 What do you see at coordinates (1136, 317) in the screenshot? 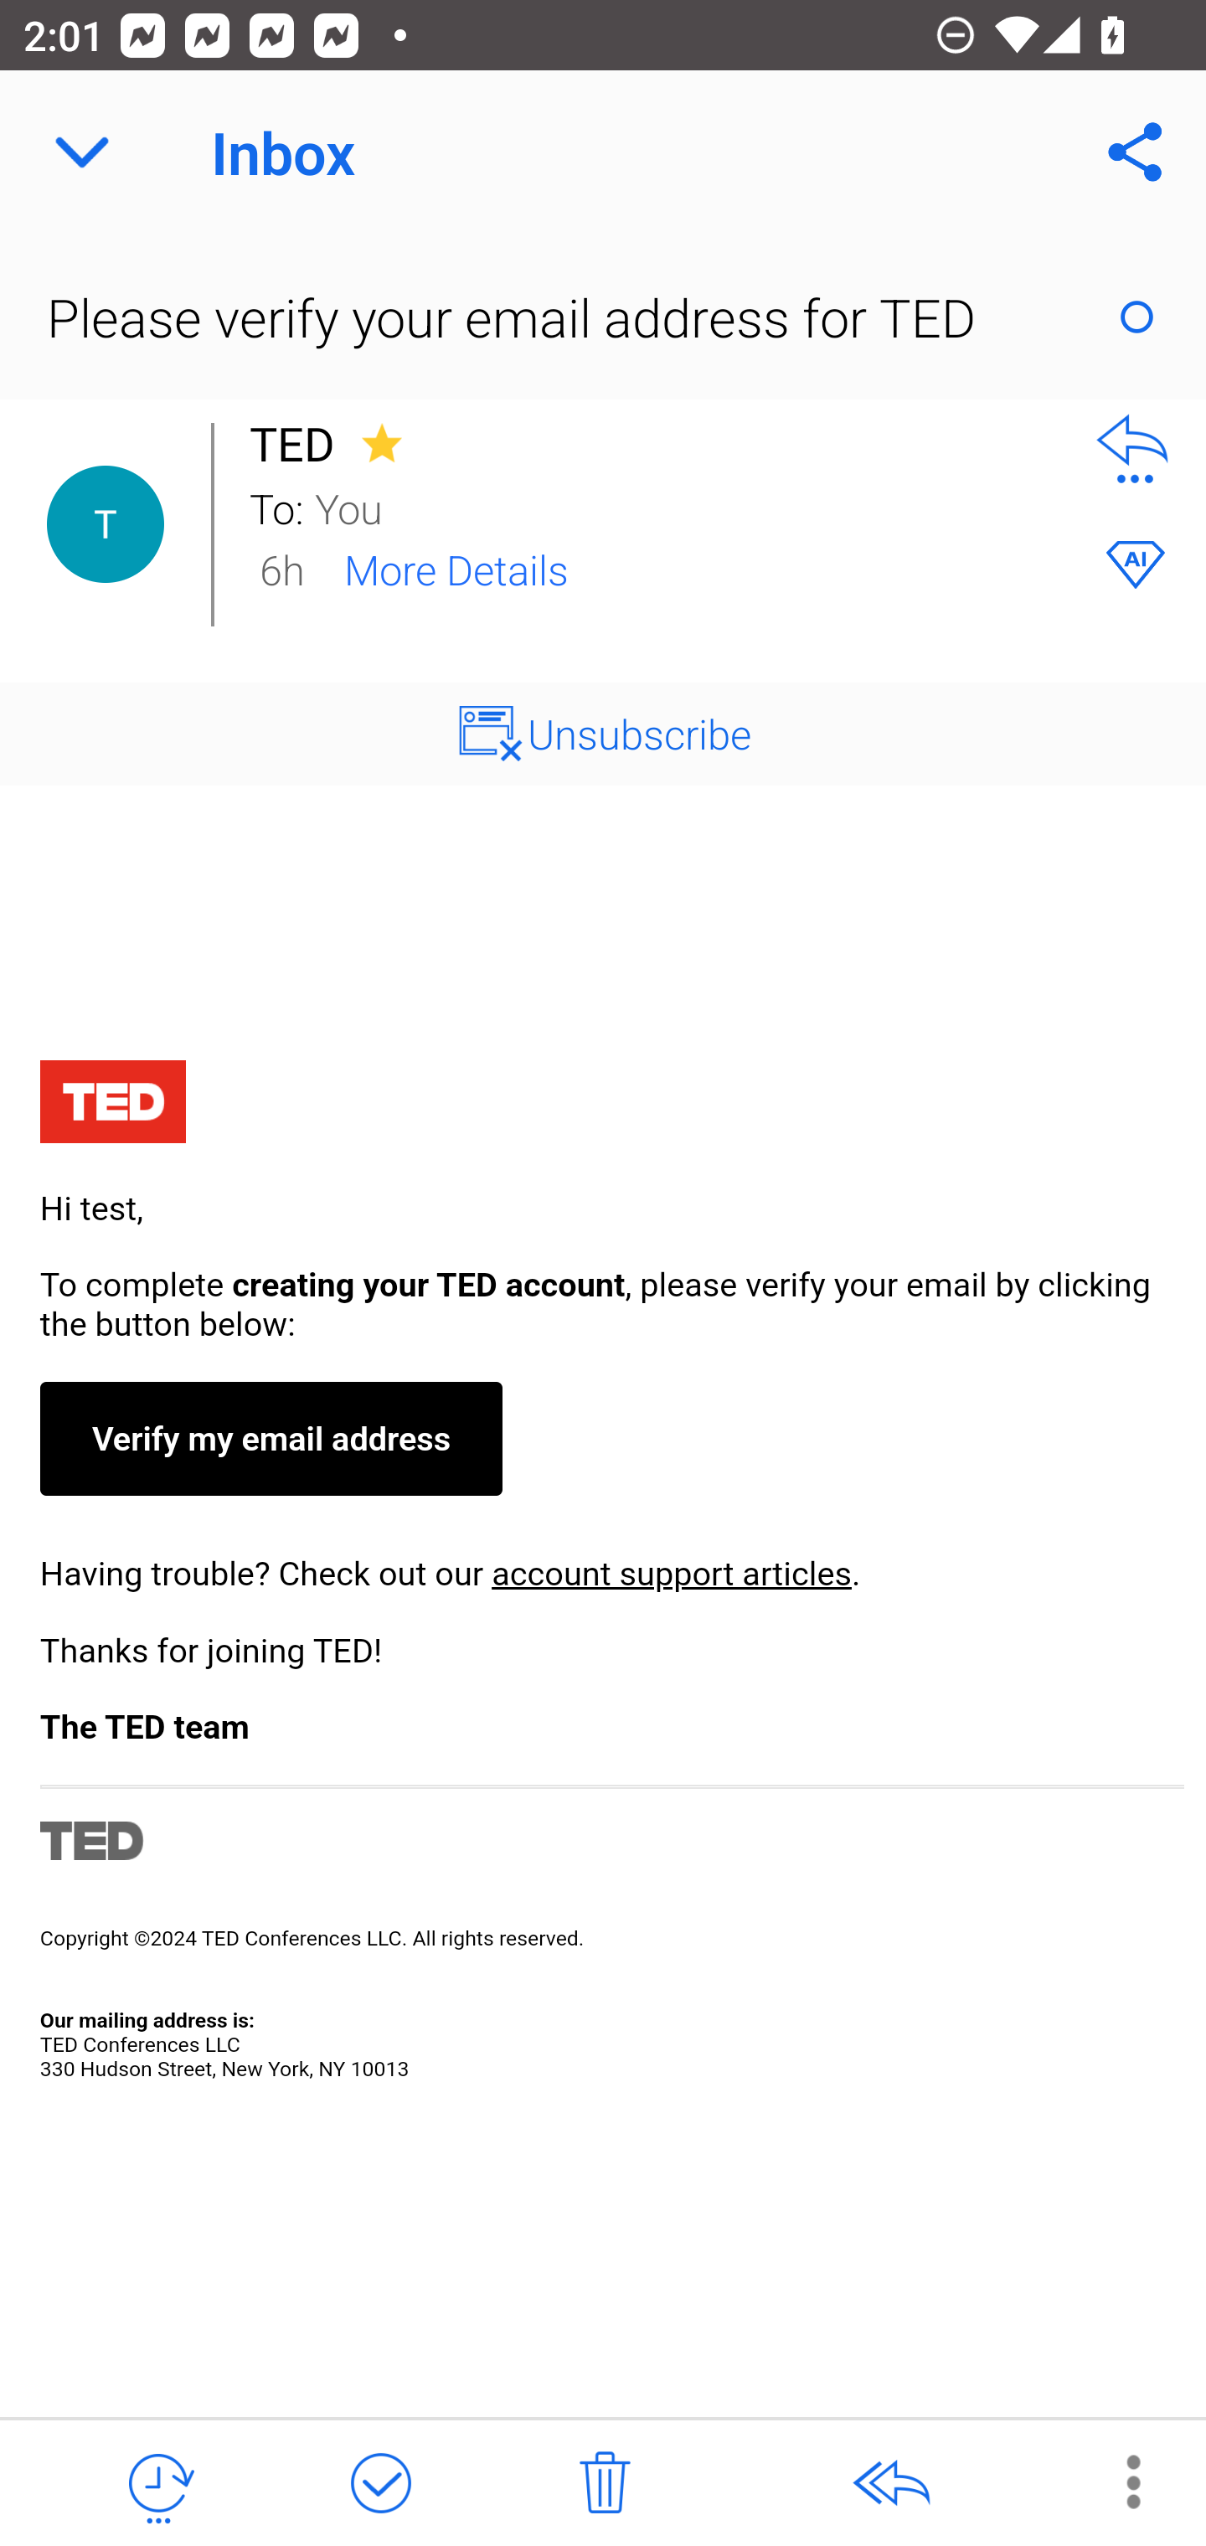
I see `Mark as Read` at bounding box center [1136, 317].